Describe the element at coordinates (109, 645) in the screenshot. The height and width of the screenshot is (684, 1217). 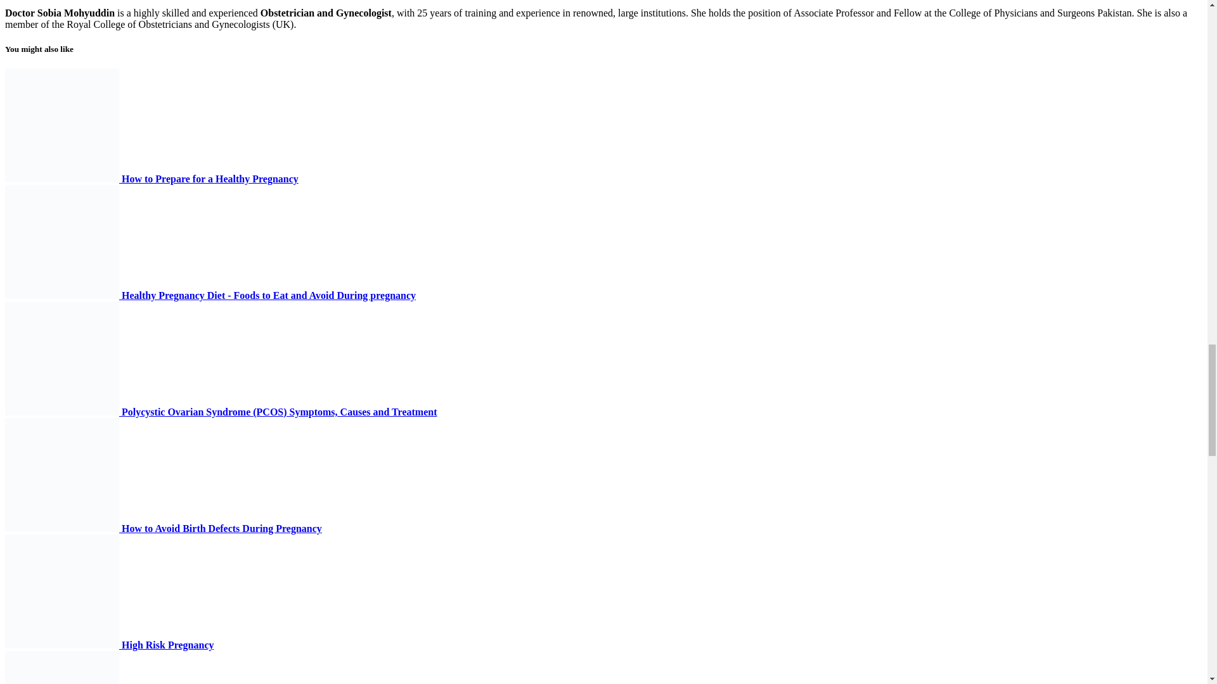
I see `High Risk Pregnancy` at that location.